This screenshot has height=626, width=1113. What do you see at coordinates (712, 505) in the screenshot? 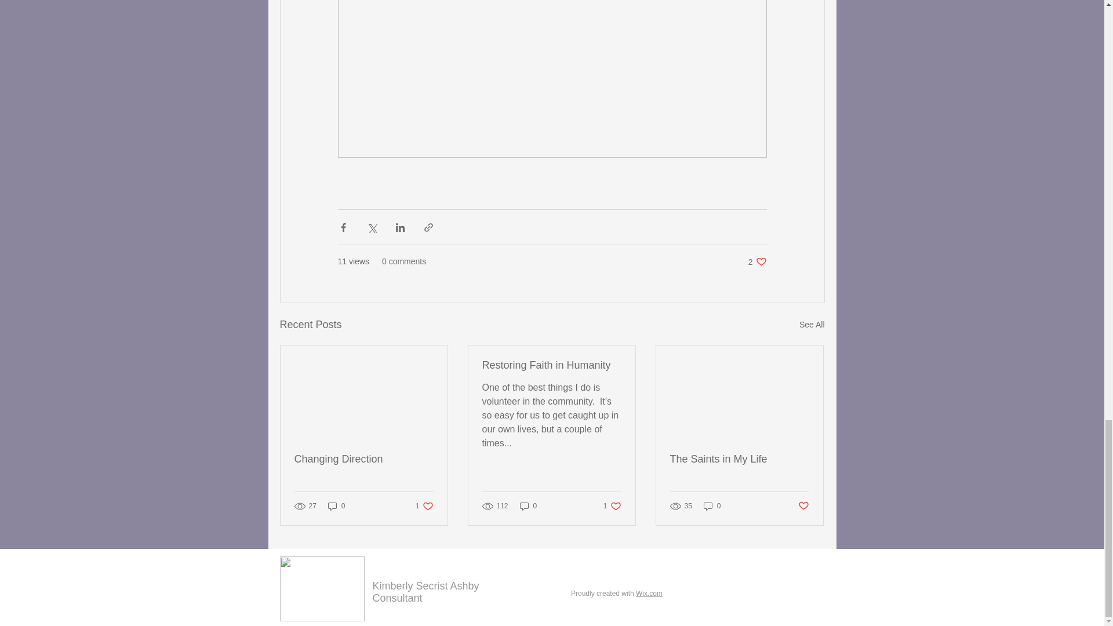
I see `Wix.com` at bounding box center [712, 505].